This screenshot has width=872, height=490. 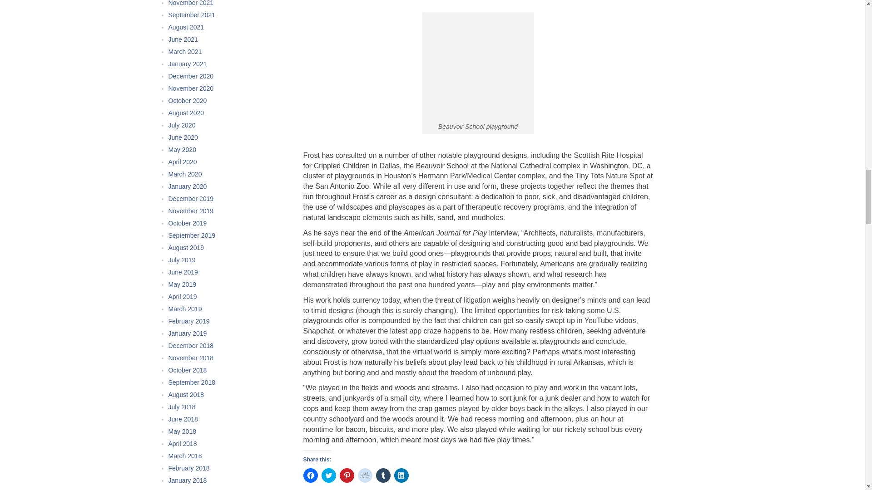 What do you see at coordinates (347, 475) in the screenshot?
I see `Click to share on Pinterest` at bounding box center [347, 475].